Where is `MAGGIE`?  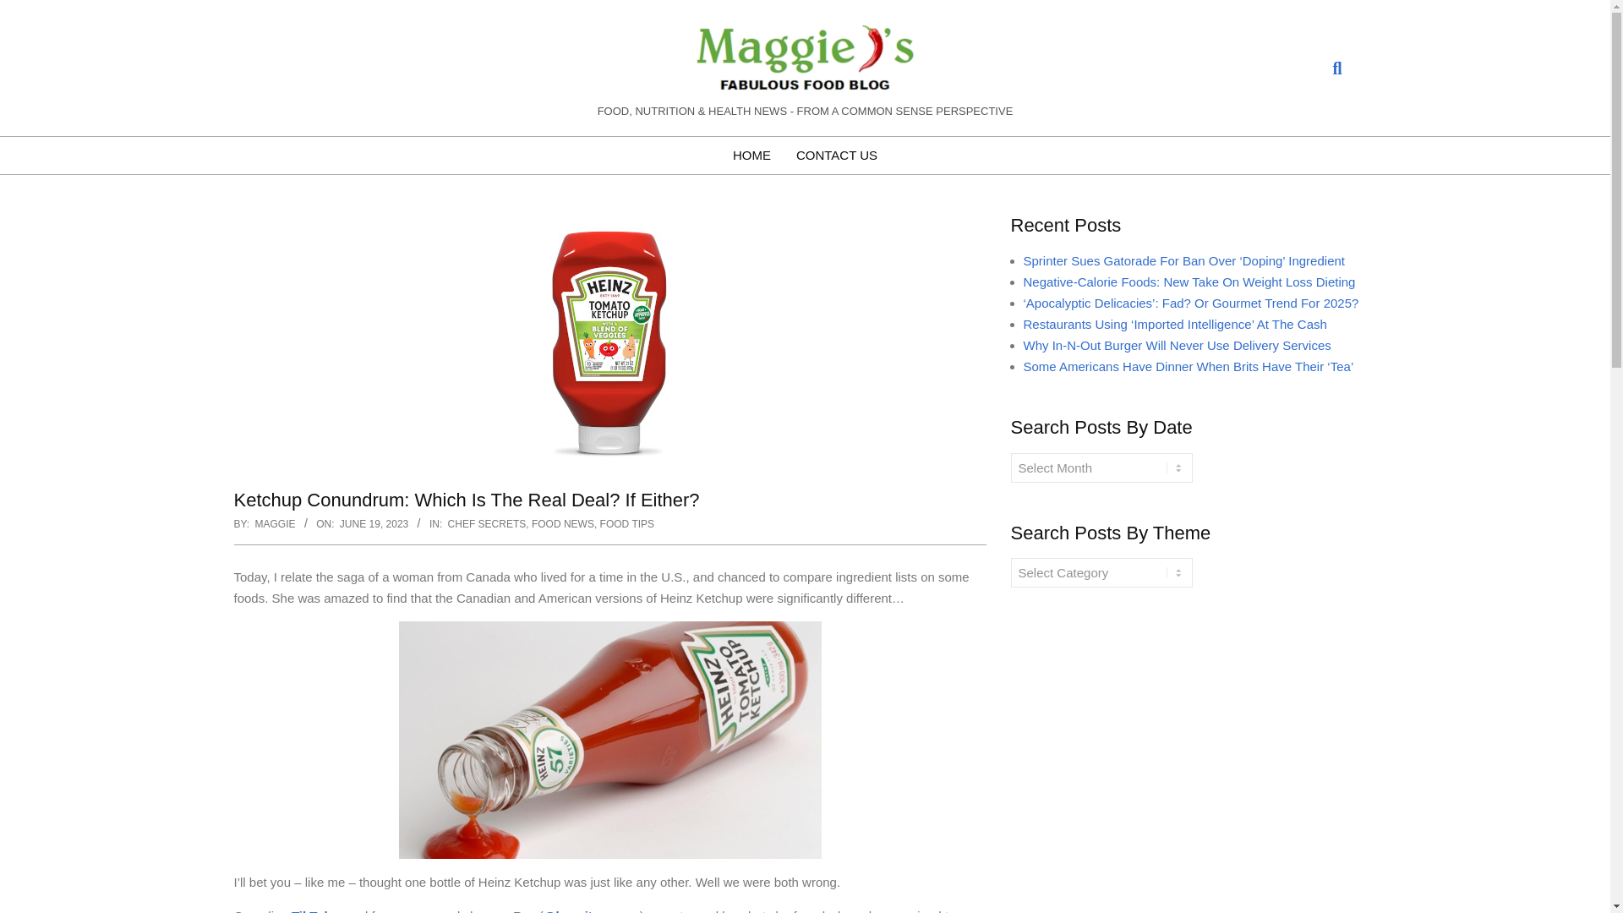 MAGGIE is located at coordinates (275, 524).